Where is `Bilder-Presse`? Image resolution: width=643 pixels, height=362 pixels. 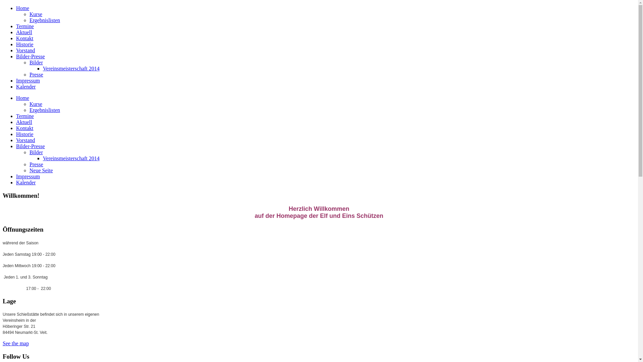
Bilder-Presse is located at coordinates (30, 146).